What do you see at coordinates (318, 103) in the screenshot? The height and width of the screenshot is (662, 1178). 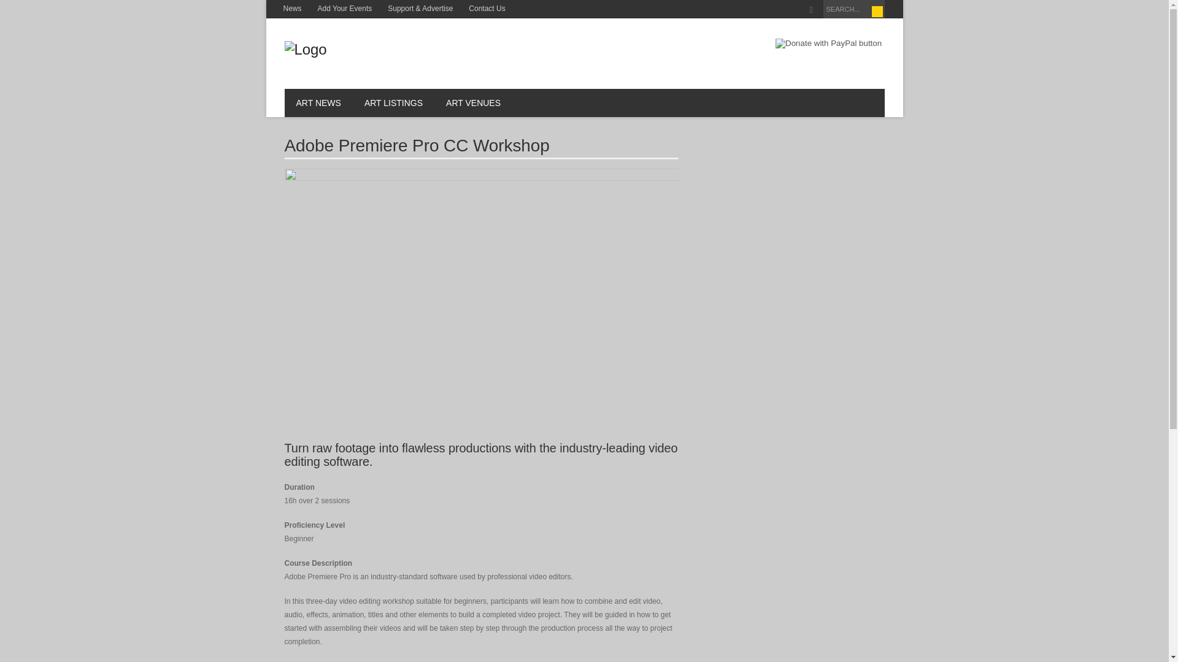 I see `ART NEWS` at bounding box center [318, 103].